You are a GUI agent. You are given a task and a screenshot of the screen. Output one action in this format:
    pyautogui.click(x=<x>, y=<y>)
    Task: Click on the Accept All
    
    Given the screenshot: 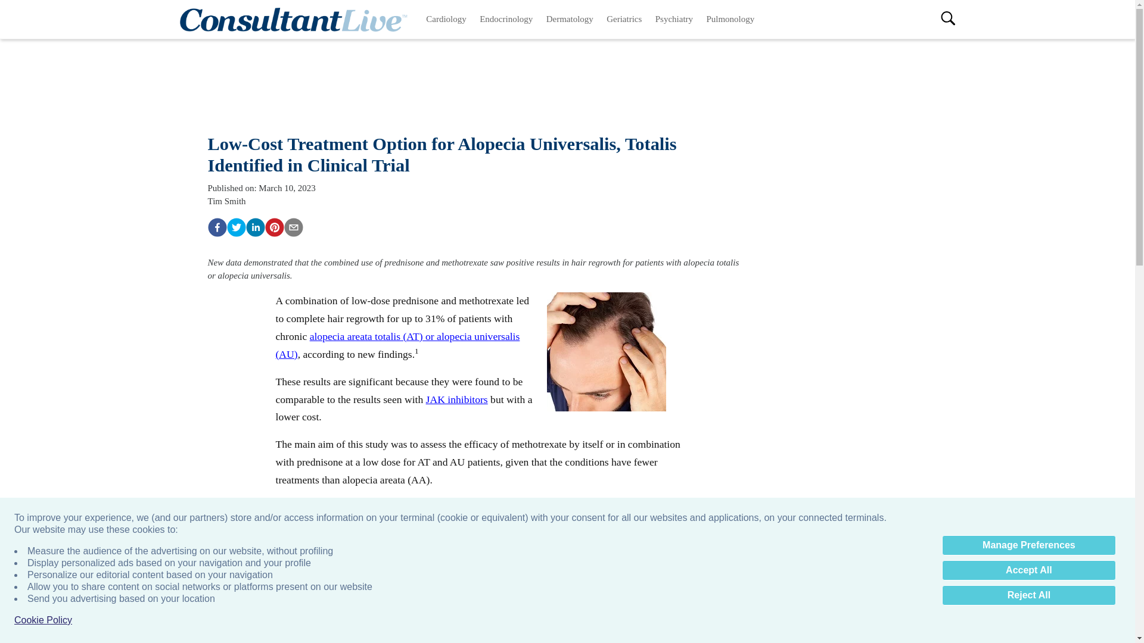 What is the action you would take?
    pyautogui.click(x=1028, y=570)
    